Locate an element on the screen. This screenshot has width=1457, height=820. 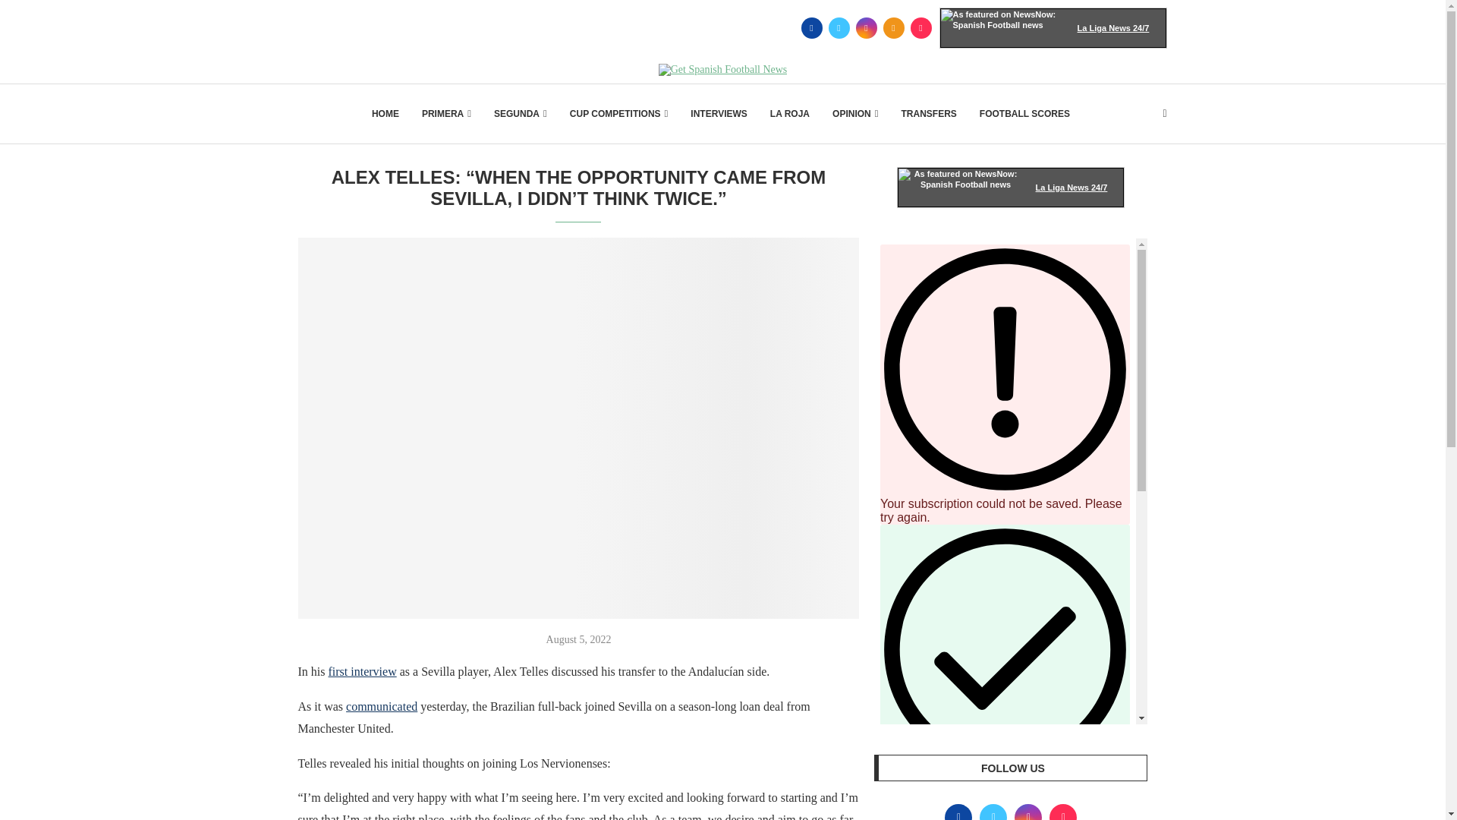
PRIMERA is located at coordinates (446, 114).